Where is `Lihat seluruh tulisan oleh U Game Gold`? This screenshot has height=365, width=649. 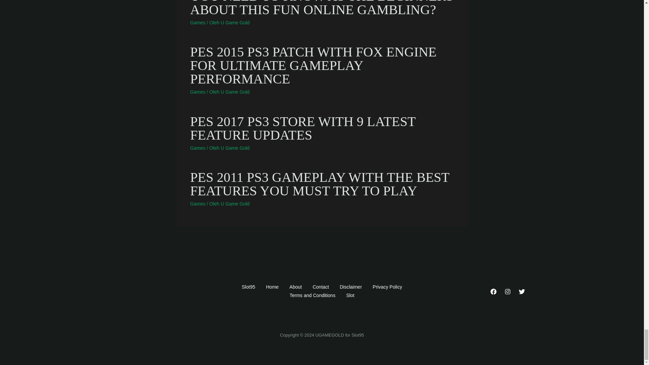
Lihat seluruh tulisan oleh U Game Gold is located at coordinates (235, 147).